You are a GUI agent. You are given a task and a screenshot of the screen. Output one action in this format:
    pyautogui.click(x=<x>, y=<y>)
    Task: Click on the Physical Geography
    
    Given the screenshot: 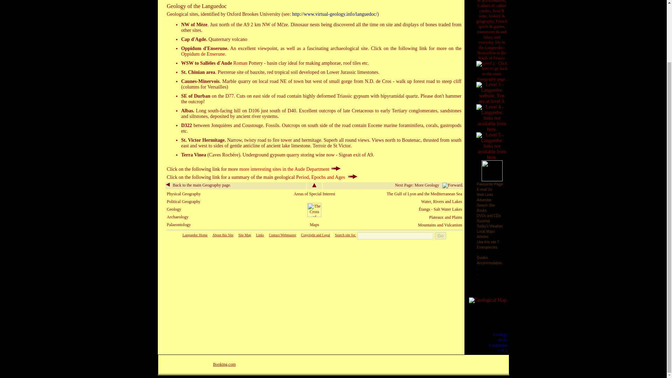 What is the action you would take?
    pyautogui.click(x=183, y=194)
    